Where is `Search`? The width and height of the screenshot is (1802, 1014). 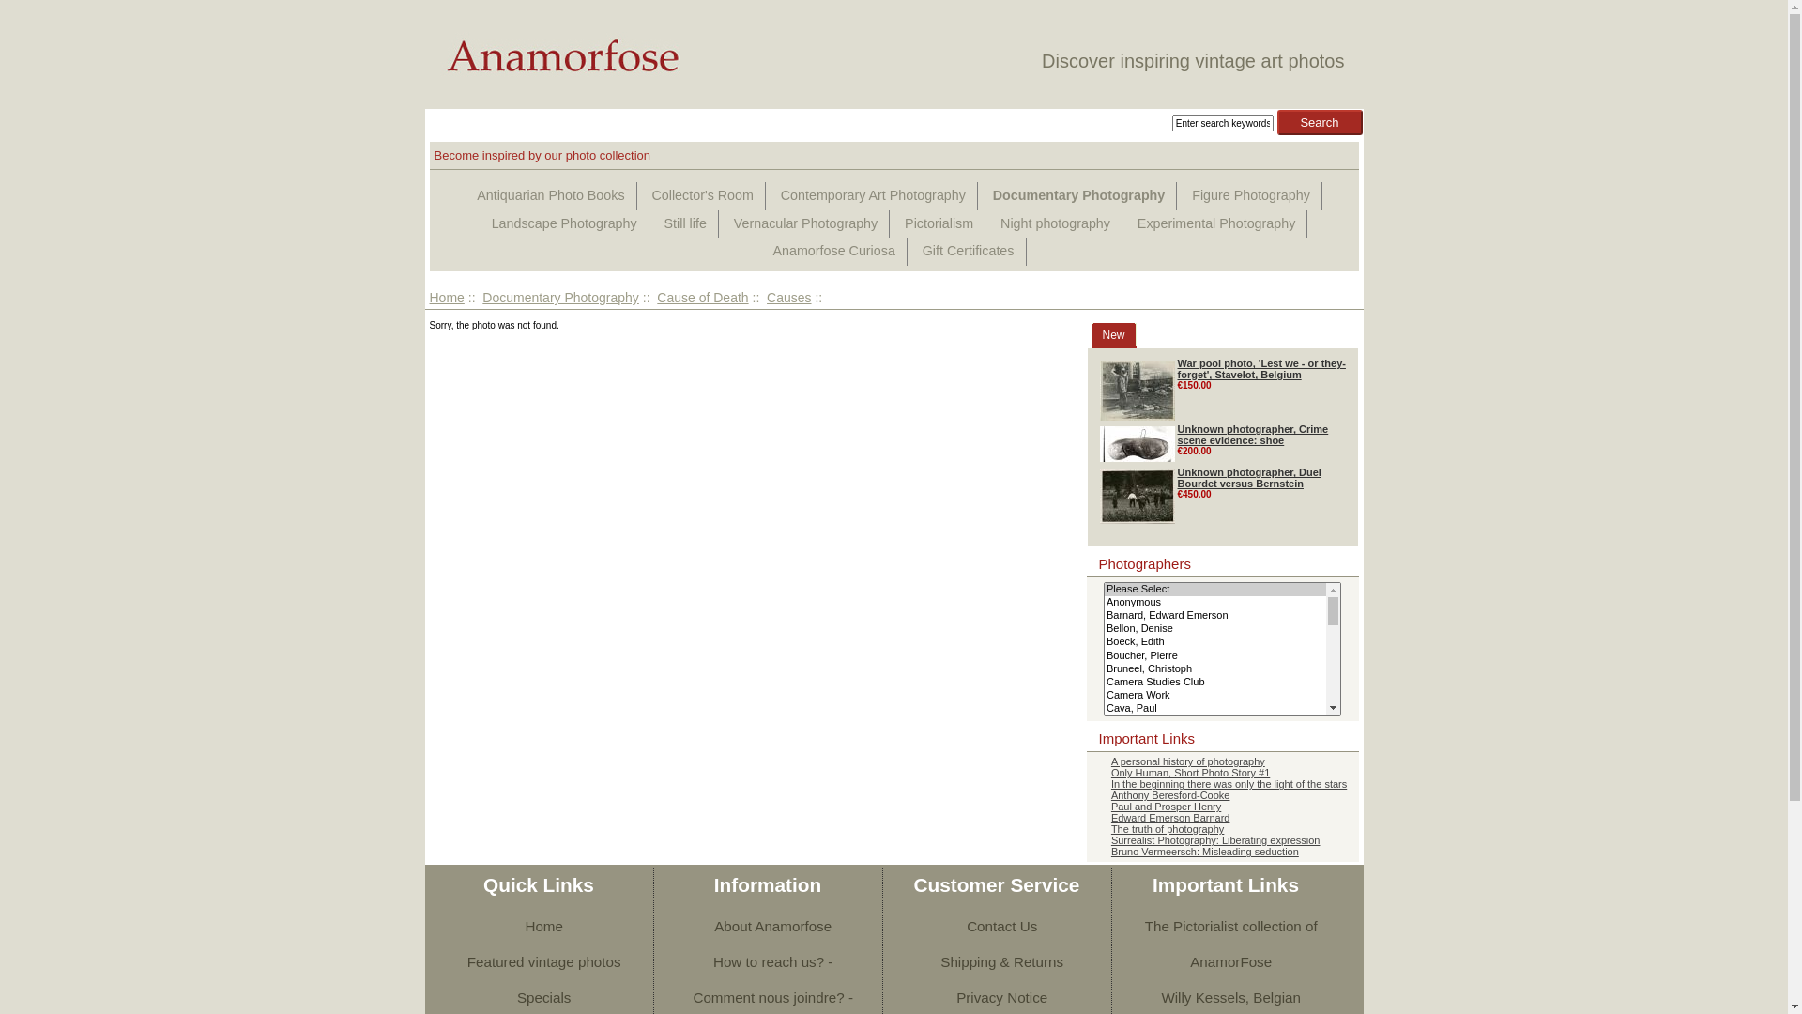 Search is located at coordinates (1320, 122).